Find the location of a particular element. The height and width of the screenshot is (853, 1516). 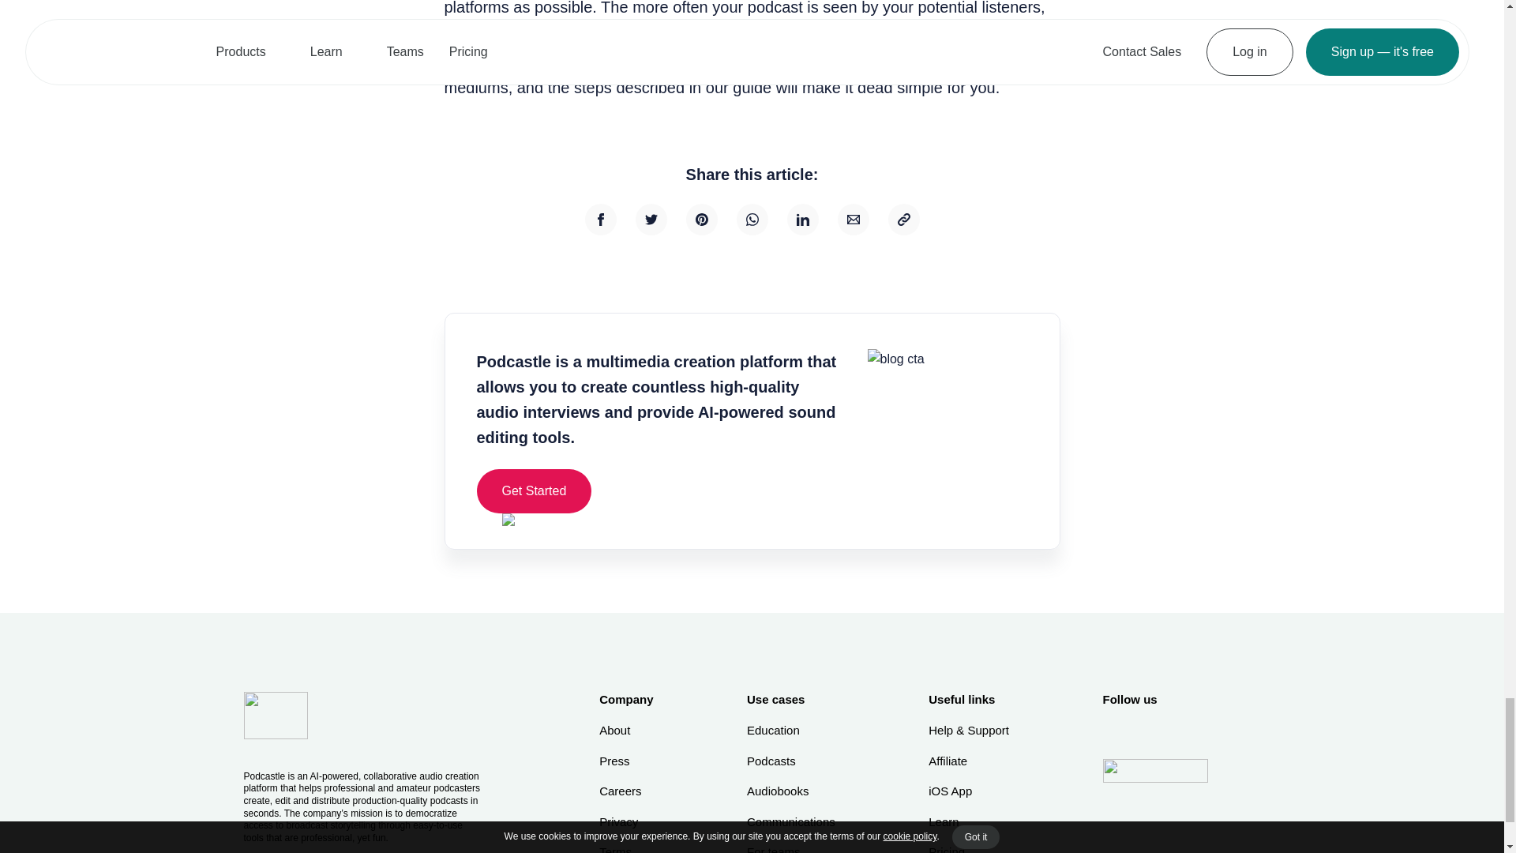

Careers is located at coordinates (625, 791).